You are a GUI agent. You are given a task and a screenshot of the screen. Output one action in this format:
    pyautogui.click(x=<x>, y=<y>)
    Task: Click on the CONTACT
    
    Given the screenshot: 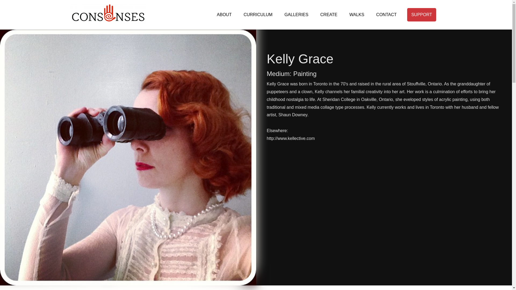 What is the action you would take?
    pyautogui.click(x=386, y=15)
    